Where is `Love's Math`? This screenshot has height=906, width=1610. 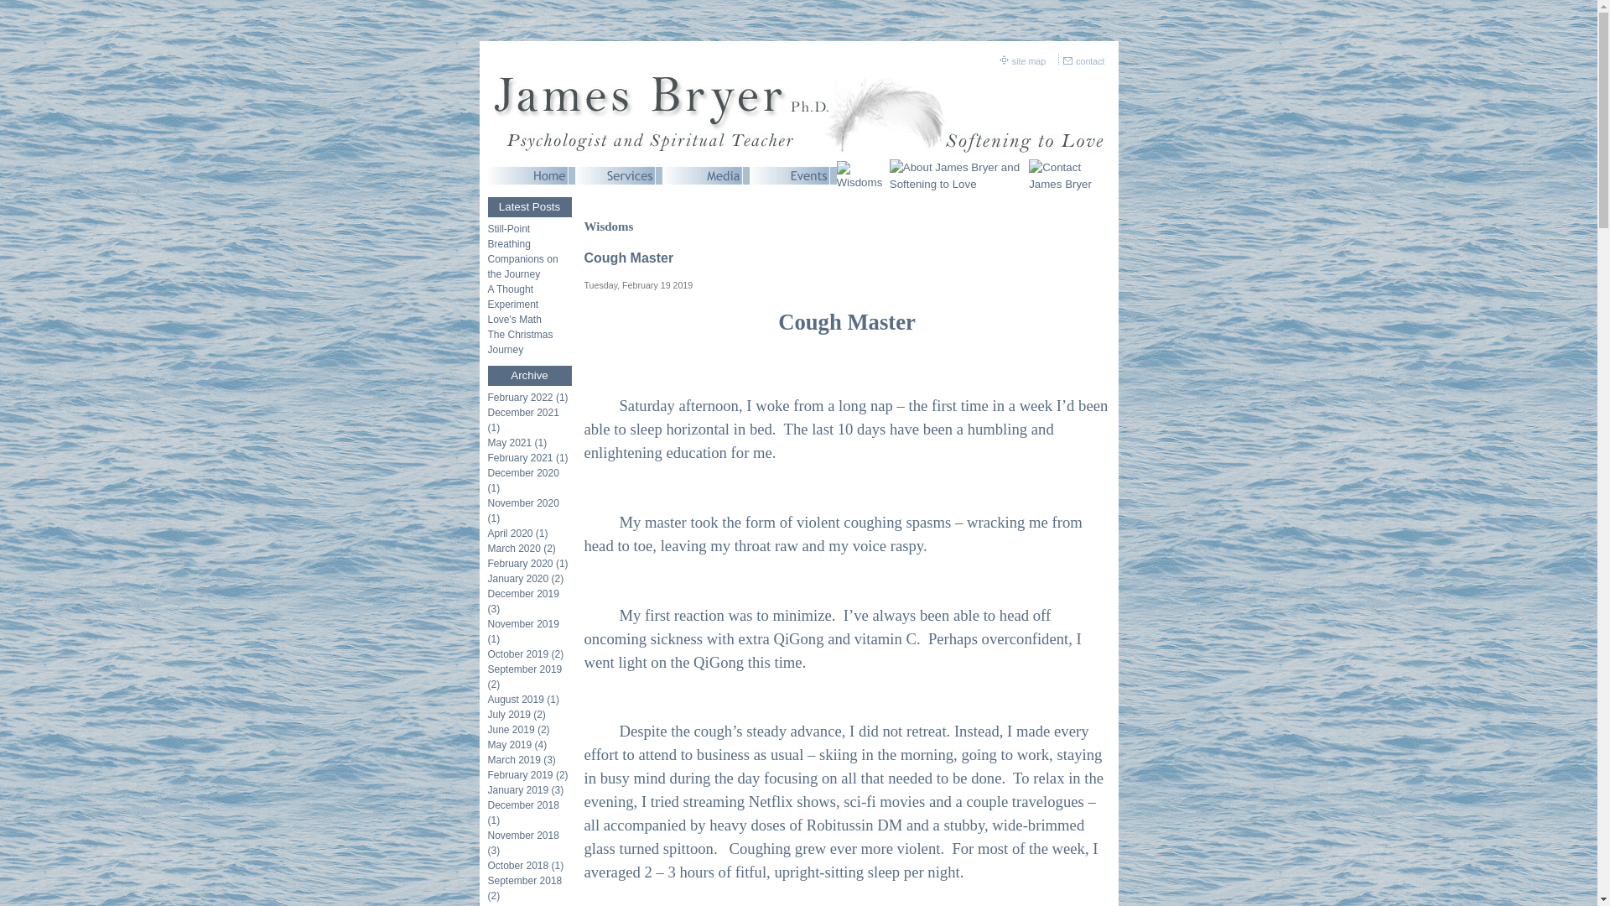 Love's Math is located at coordinates (529, 319).